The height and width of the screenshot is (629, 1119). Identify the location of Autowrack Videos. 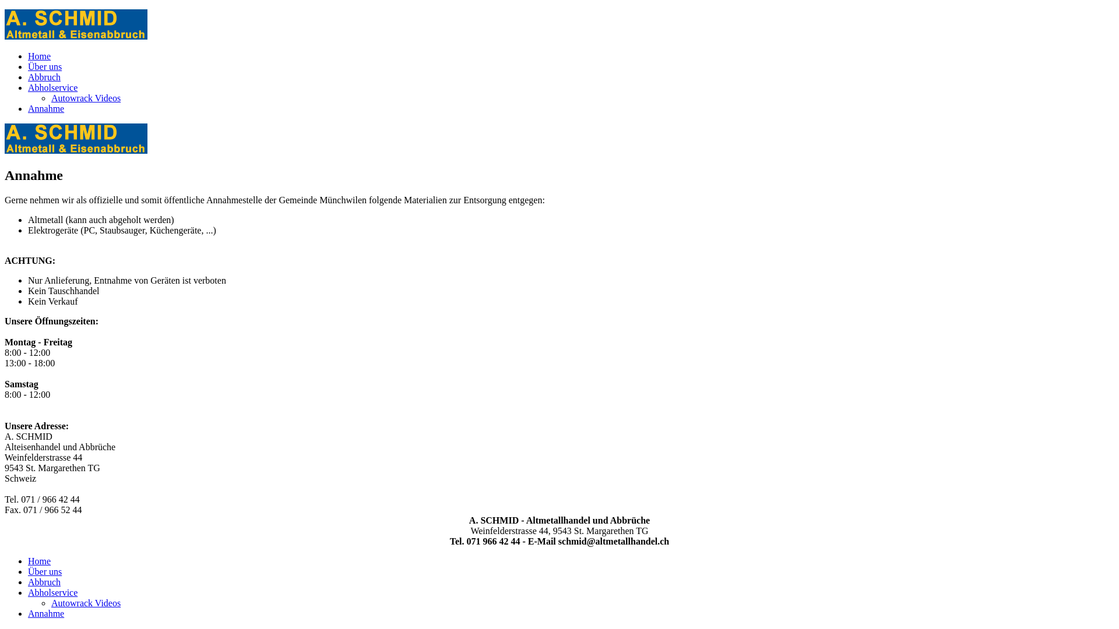
(86, 603).